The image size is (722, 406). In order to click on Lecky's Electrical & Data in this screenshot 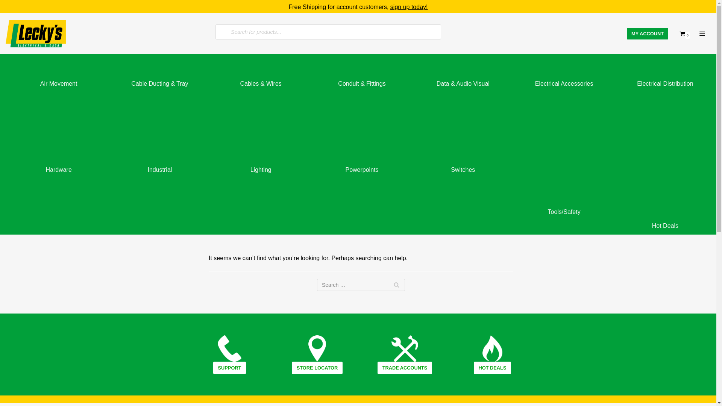, I will do `click(36, 34)`.